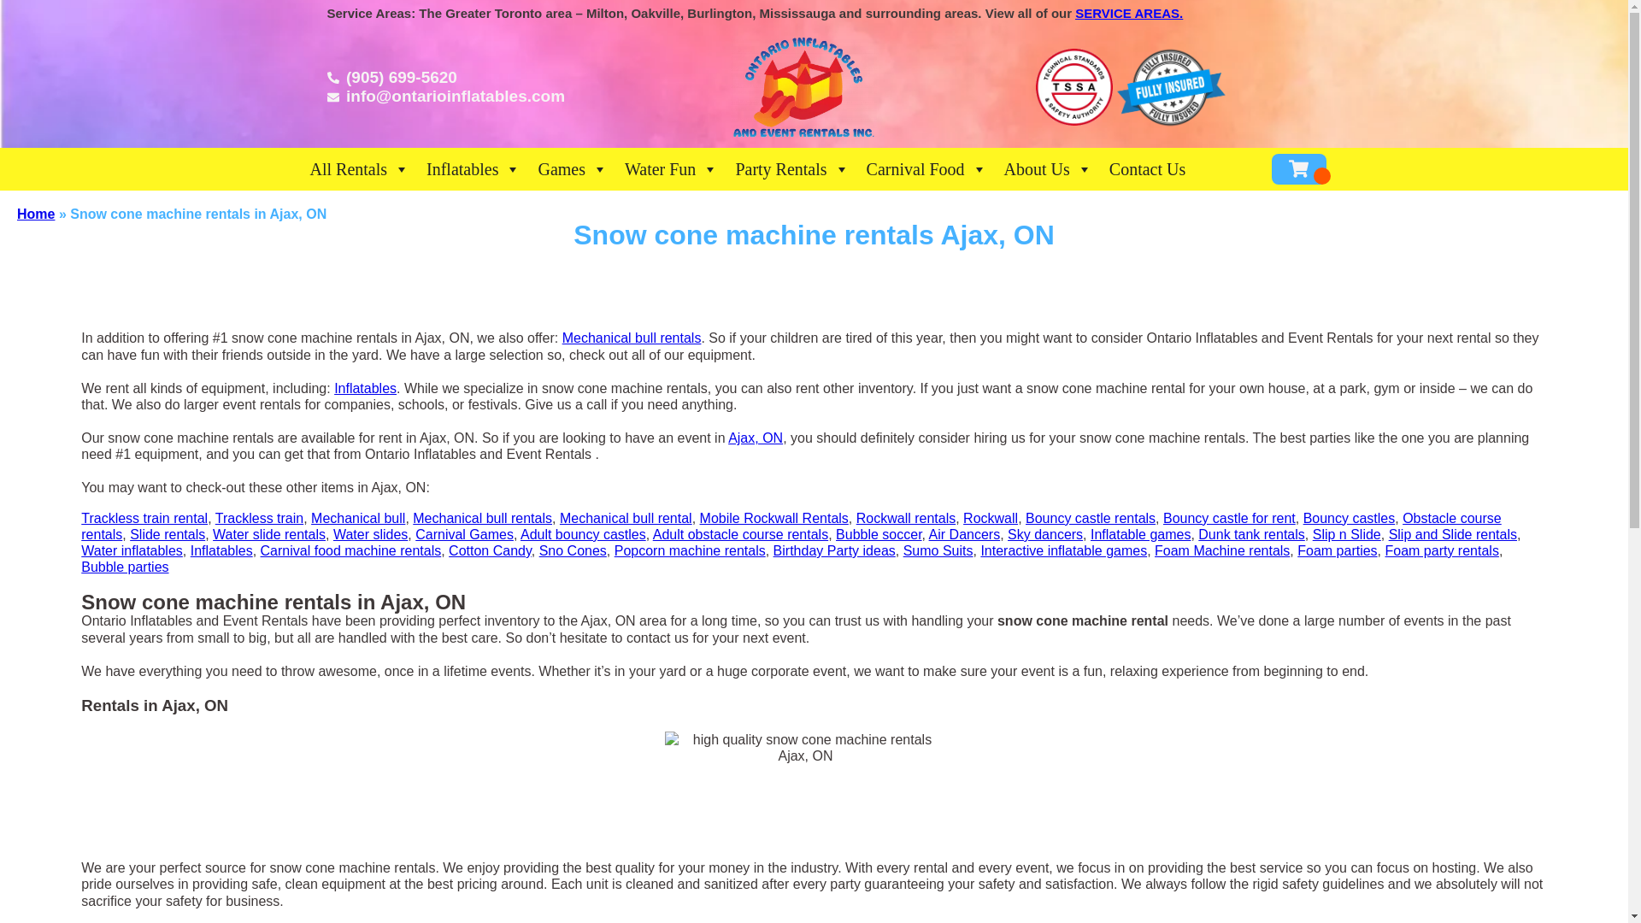 This screenshot has height=923, width=1641. What do you see at coordinates (359, 169) in the screenshot?
I see `All Rentals` at bounding box center [359, 169].